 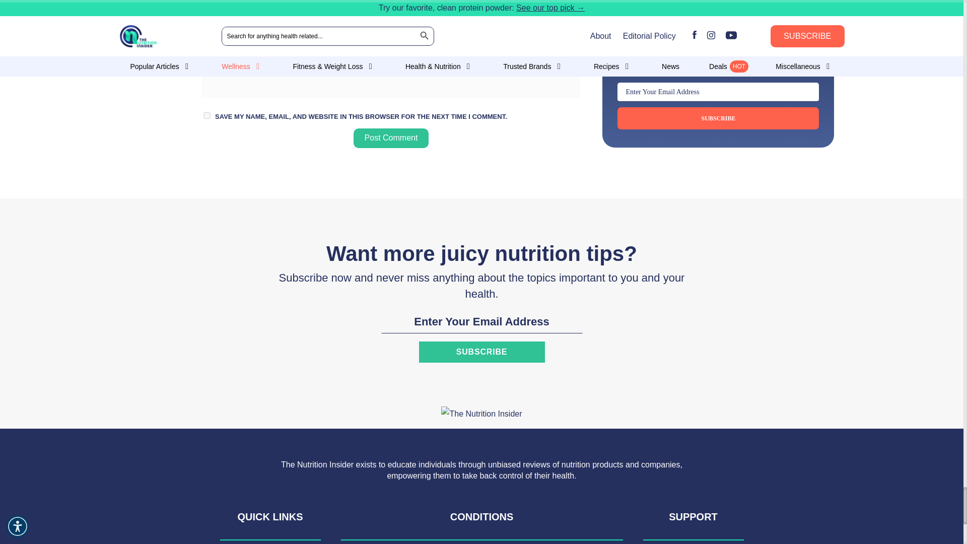 What do you see at coordinates (391, 138) in the screenshot?
I see `Post Comment` at bounding box center [391, 138].